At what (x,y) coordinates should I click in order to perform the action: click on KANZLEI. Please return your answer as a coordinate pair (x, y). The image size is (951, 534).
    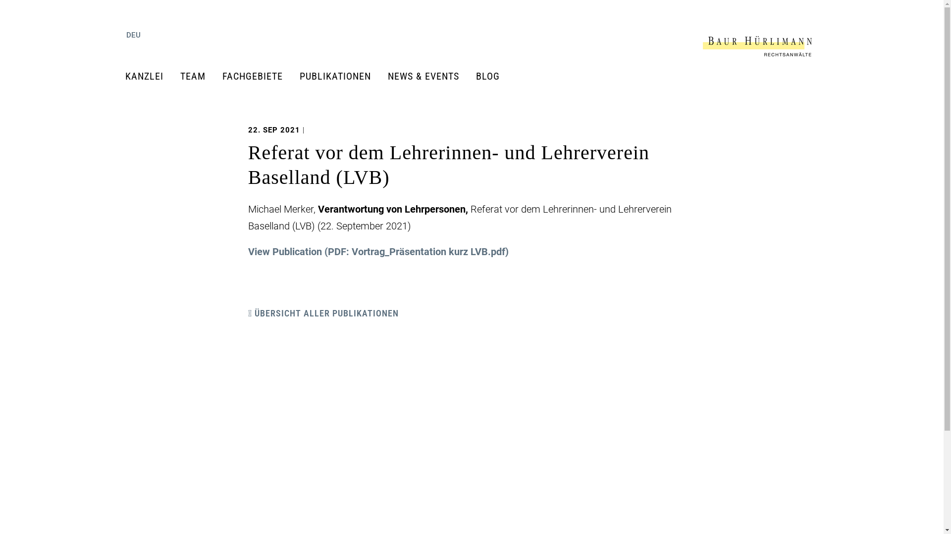
    Looking at the image, I should click on (148, 76).